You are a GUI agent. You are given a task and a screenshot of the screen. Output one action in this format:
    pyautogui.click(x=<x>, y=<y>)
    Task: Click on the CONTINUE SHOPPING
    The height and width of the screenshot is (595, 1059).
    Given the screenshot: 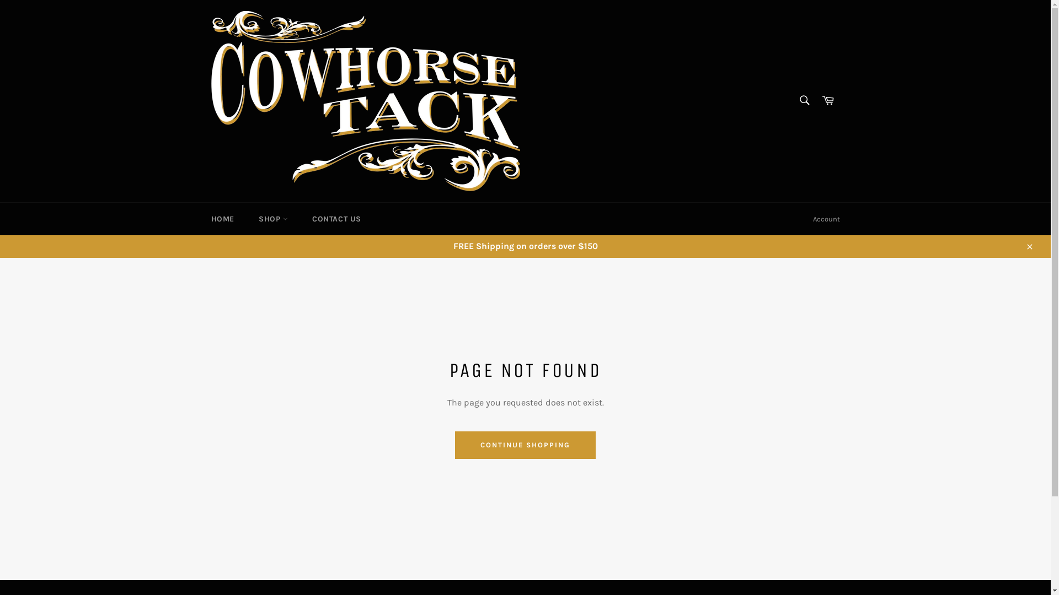 What is the action you would take?
    pyautogui.click(x=525, y=445)
    